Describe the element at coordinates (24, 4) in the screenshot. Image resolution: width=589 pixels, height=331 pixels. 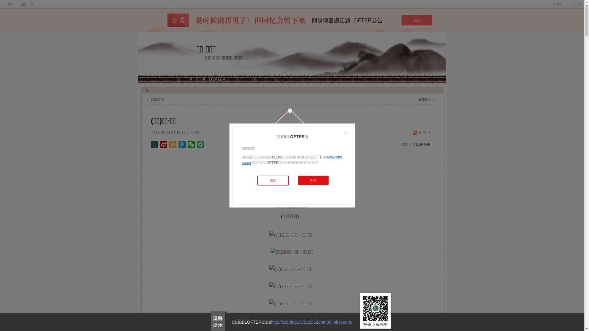
I see ` ` at that location.